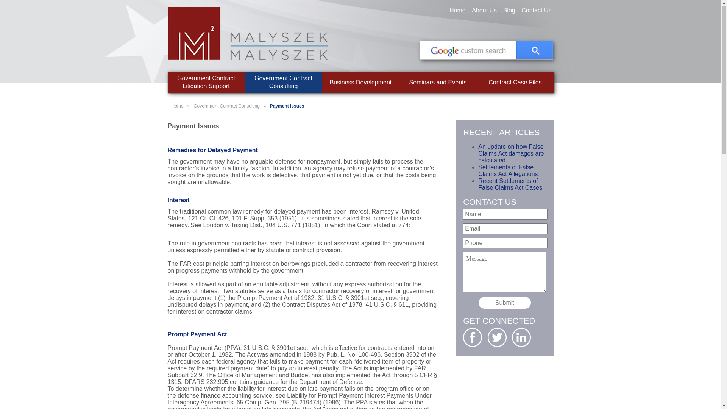  I want to click on Remedies for Delayed Payment, so click(212, 151).